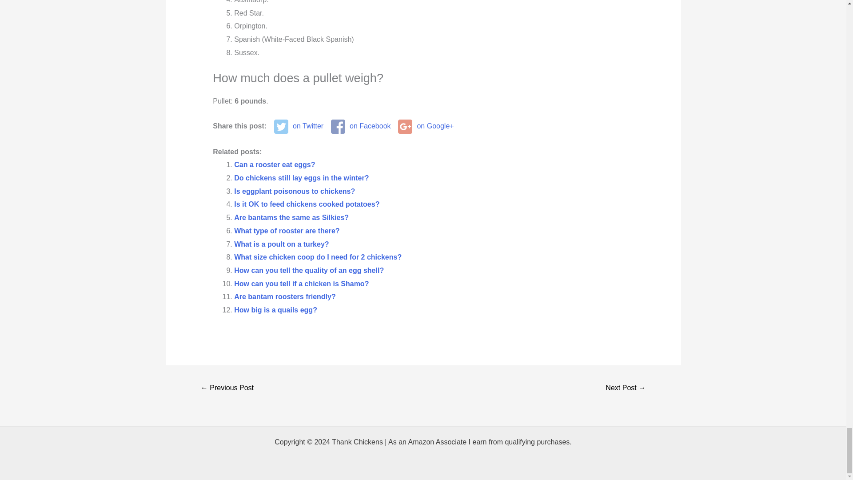 This screenshot has width=853, height=480. What do you see at coordinates (361, 126) in the screenshot?
I see `on Facebook` at bounding box center [361, 126].